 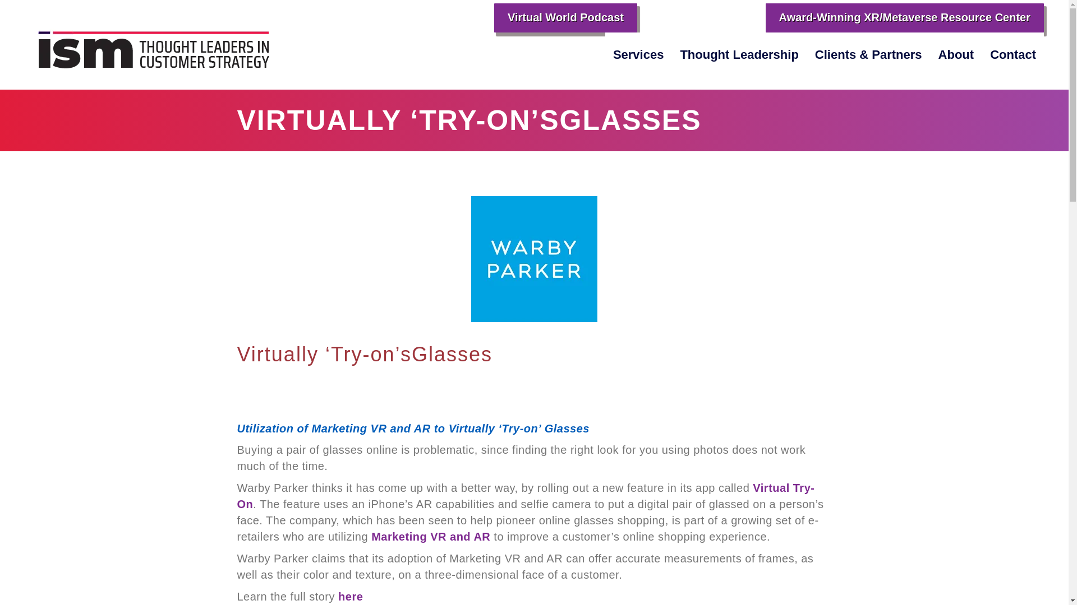 I want to click on Thought Leadership, so click(x=739, y=55).